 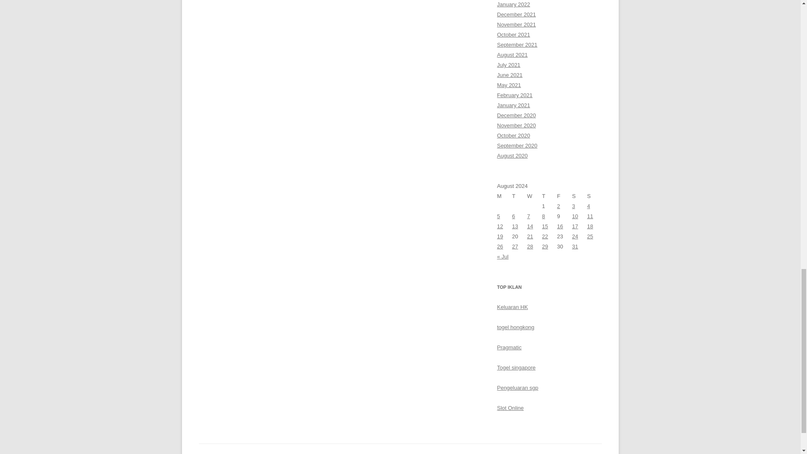 I want to click on Wednesday, so click(x=535, y=196).